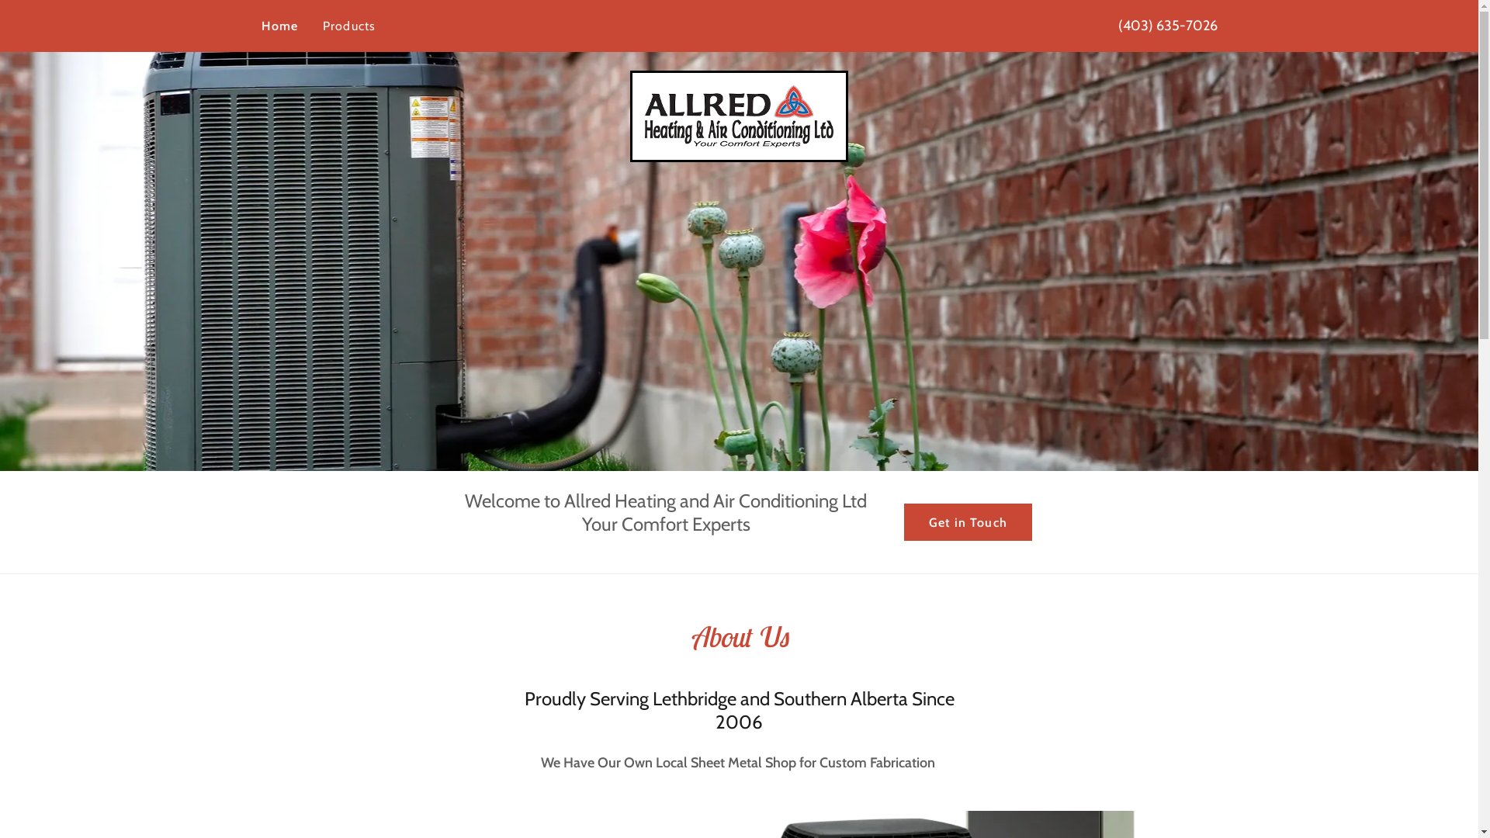  What do you see at coordinates (740, 115) in the screenshot?
I see `Allred Heating and Air Conditioning Ltd` at bounding box center [740, 115].